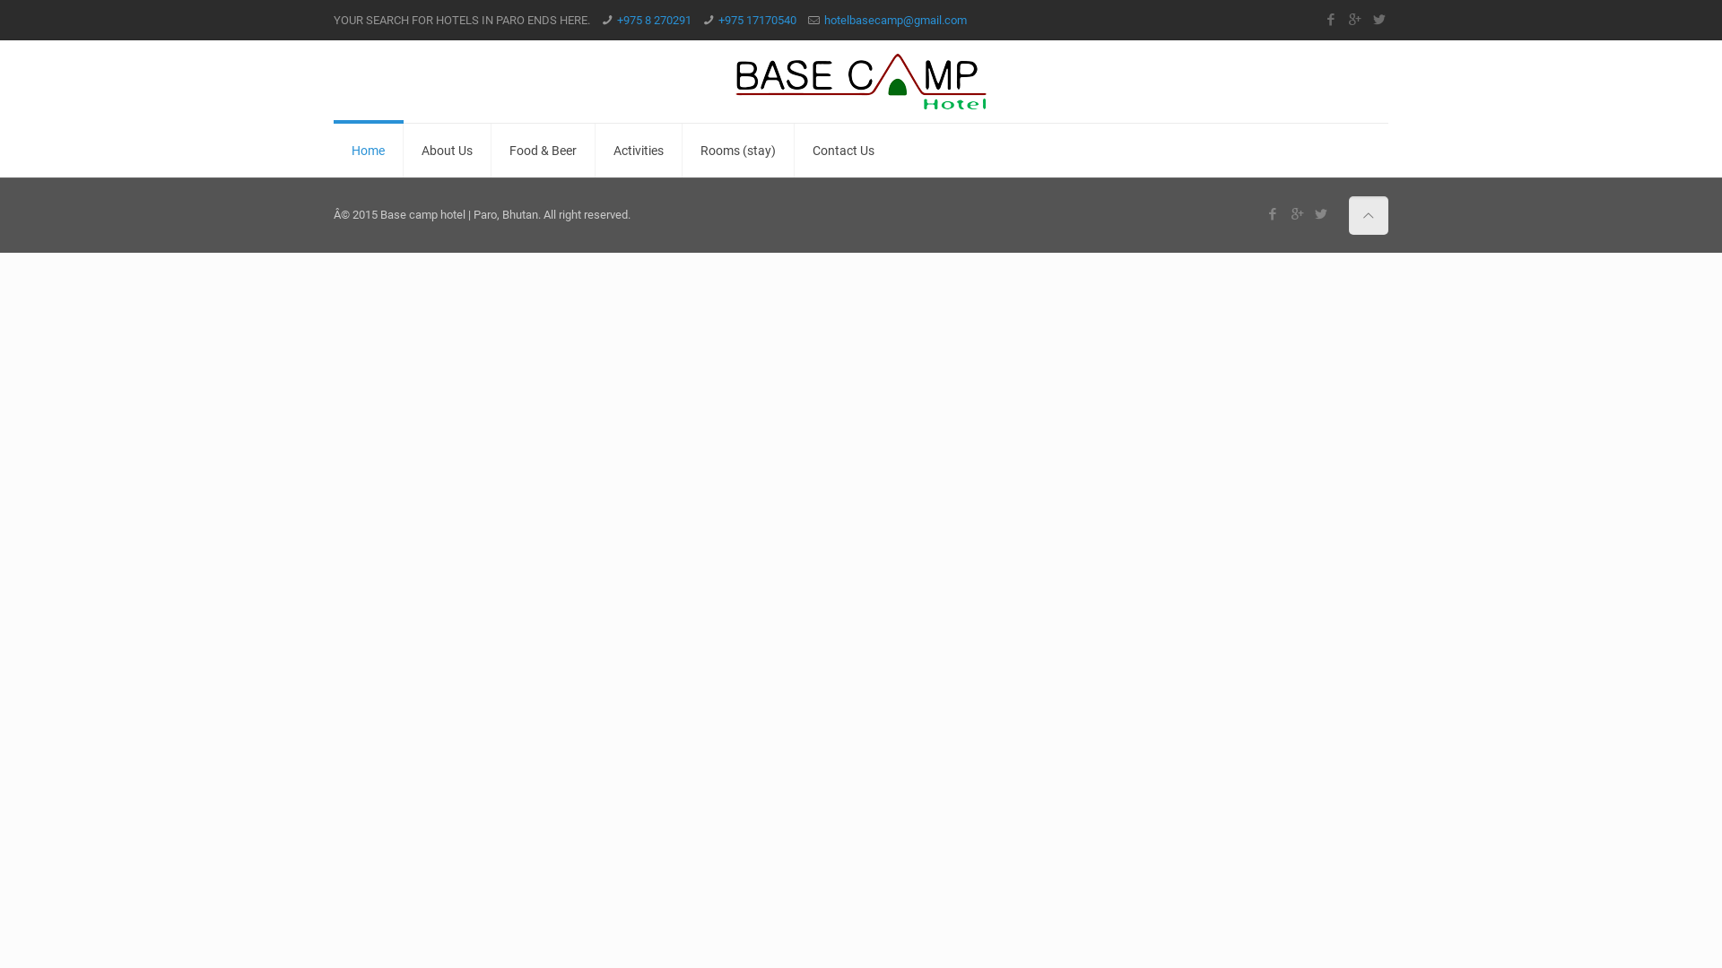 The height and width of the screenshot is (968, 1722). What do you see at coordinates (655, 20) in the screenshot?
I see `+975 8 270291` at bounding box center [655, 20].